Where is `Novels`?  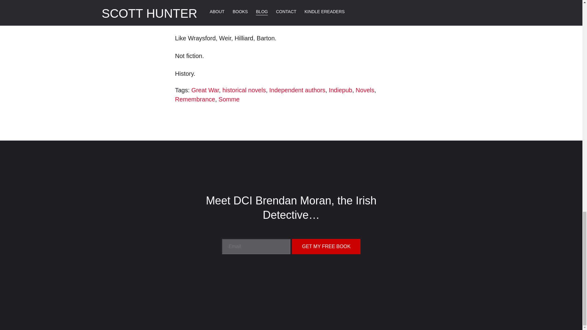
Novels is located at coordinates (365, 90).